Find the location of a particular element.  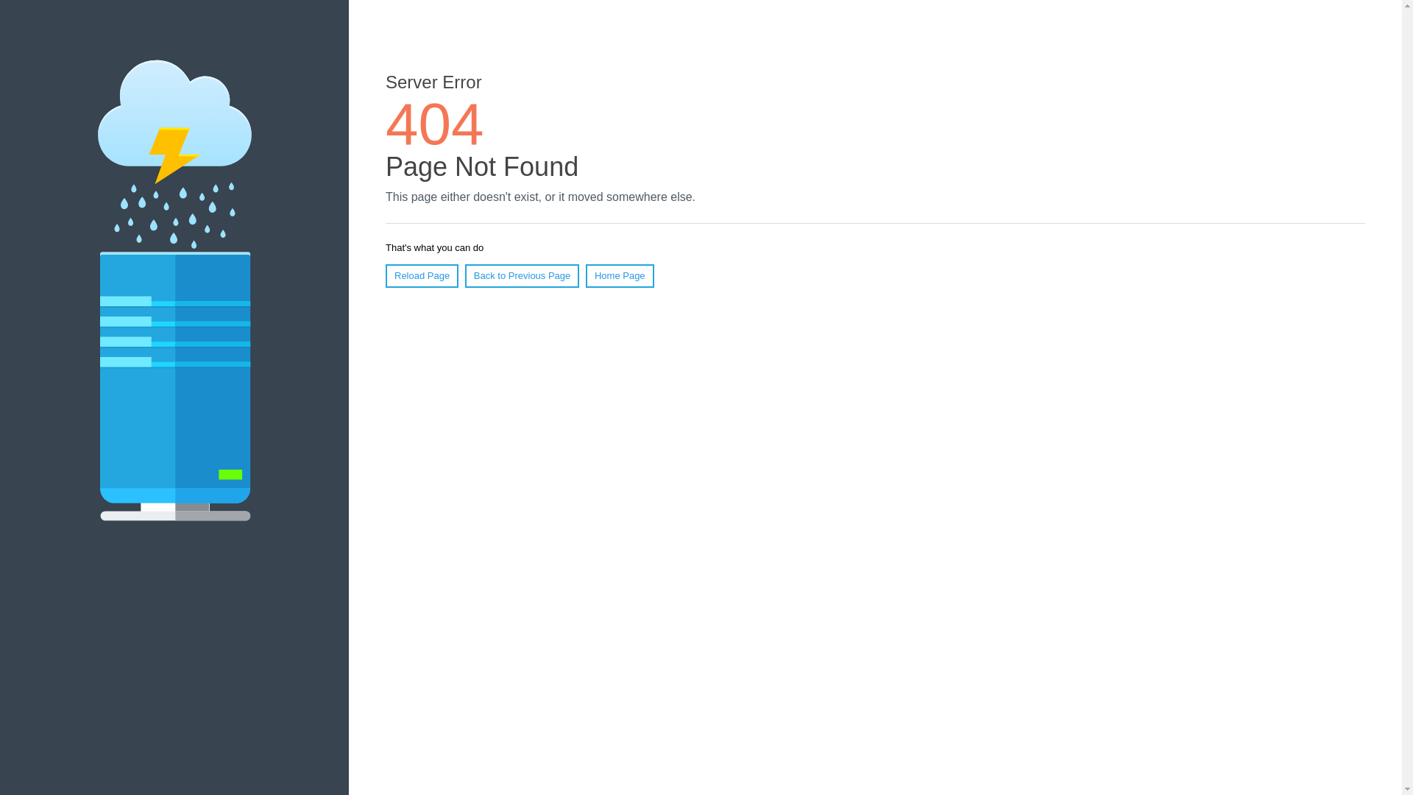

Back to Previous Page is located at coordinates (523, 276).